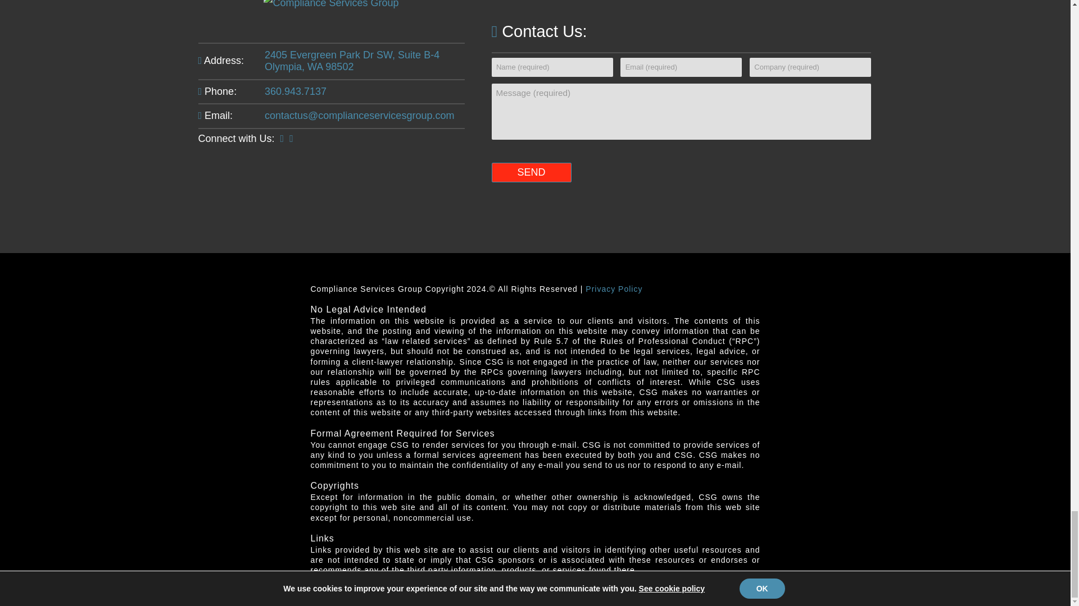 Image resolution: width=1079 pixels, height=606 pixels. I want to click on Facebook, so click(282, 138).